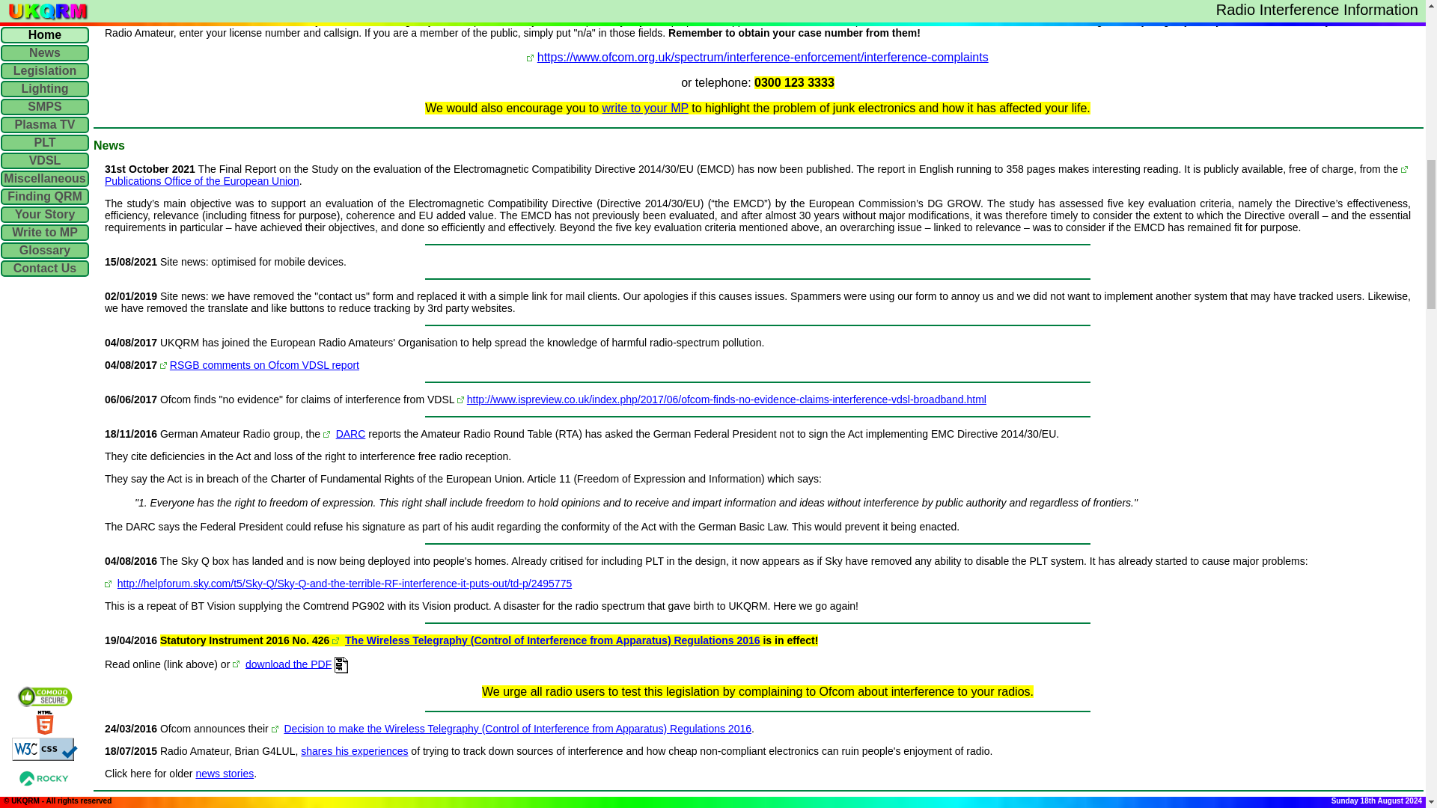 This screenshot has width=1437, height=808. What do you see at coordinates (202, 181) in the screenshot?
I see `Publications Office of the European Union` at bounding box center [202, 181].